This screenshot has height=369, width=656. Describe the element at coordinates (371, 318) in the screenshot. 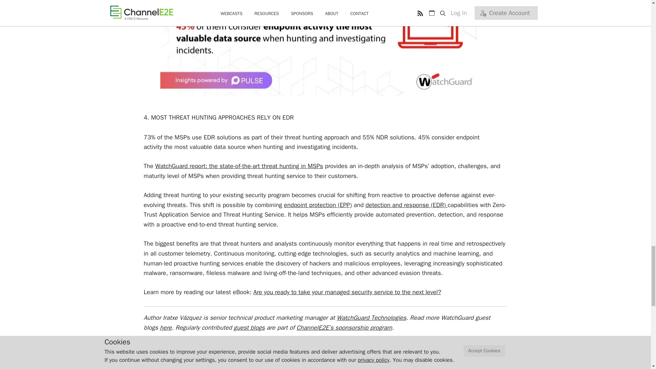

I see `WatchGuard Technologies` at that location.